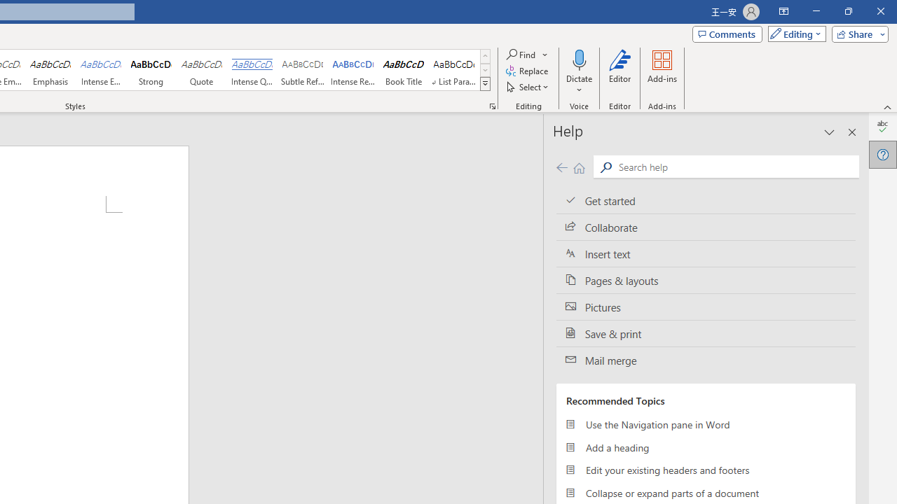 The image size is (897, 504). What do you see at coordinates (706, 227) in the screenshot?
I see `Collaborate` at bounding box center [706, 227].